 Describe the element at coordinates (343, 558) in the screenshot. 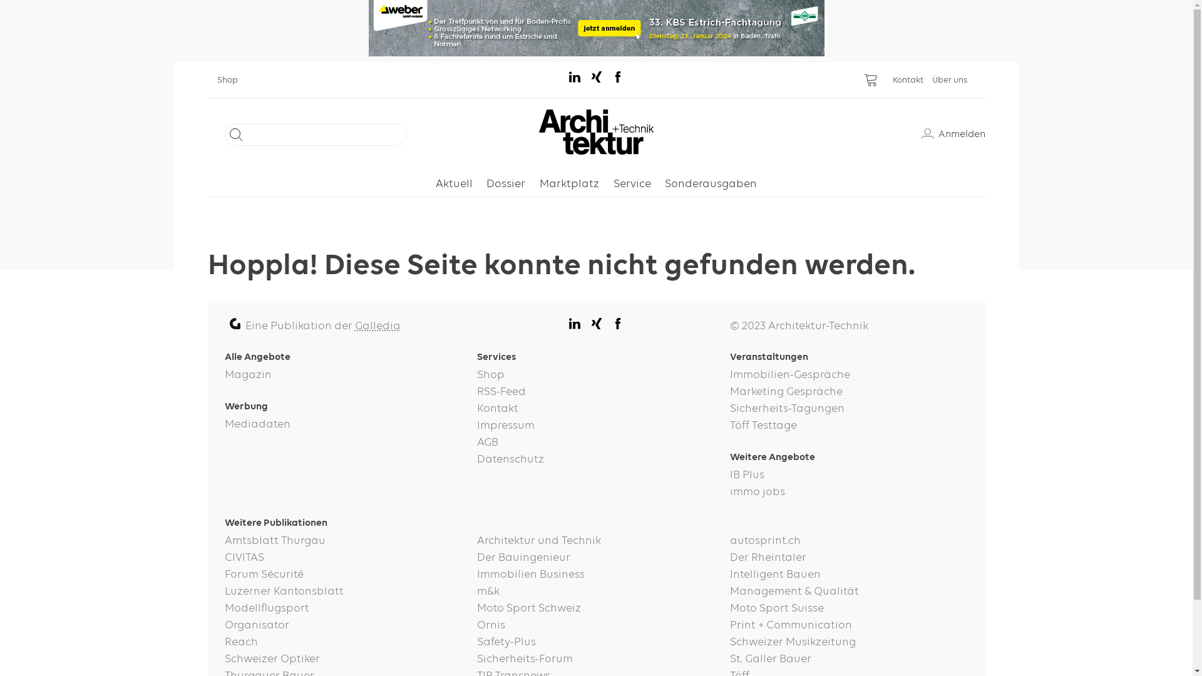

I see `CIVITAS` at that location.